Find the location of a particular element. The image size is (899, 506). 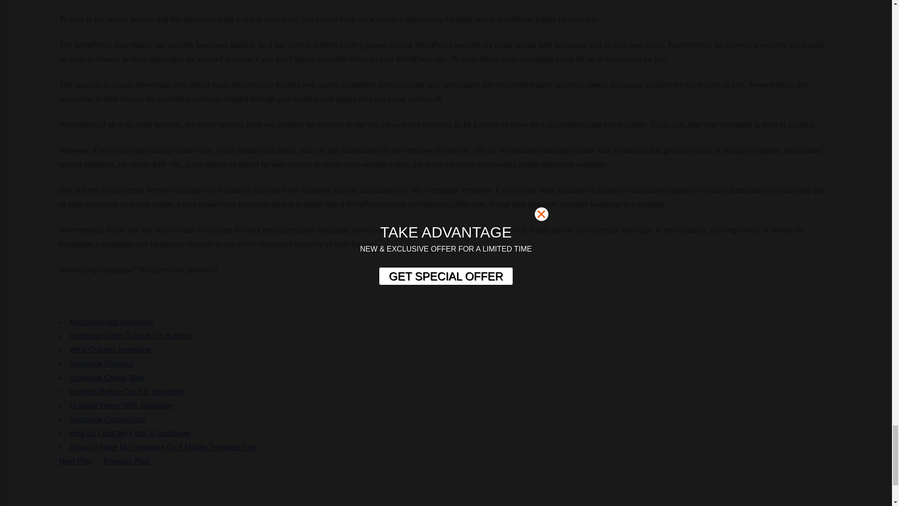

Next Post is located at coordinates (75, 461).